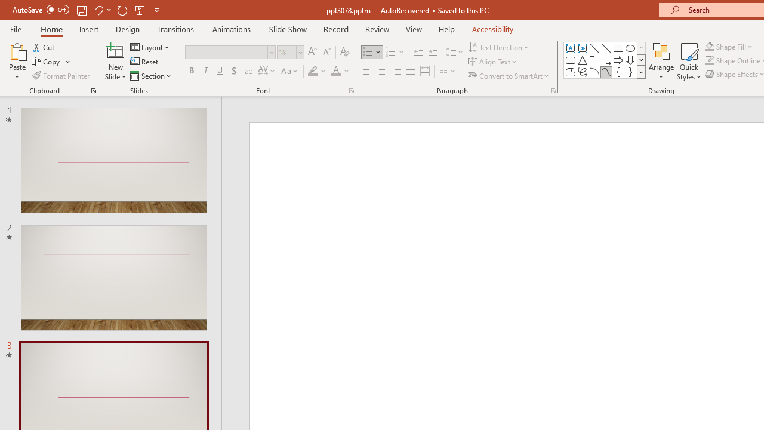 Image resolution: width=764 pixels, height=430 pixels. Describe the element at coordinates (618, 60) in the screenshot. I see `Arrow: Right` at that location.